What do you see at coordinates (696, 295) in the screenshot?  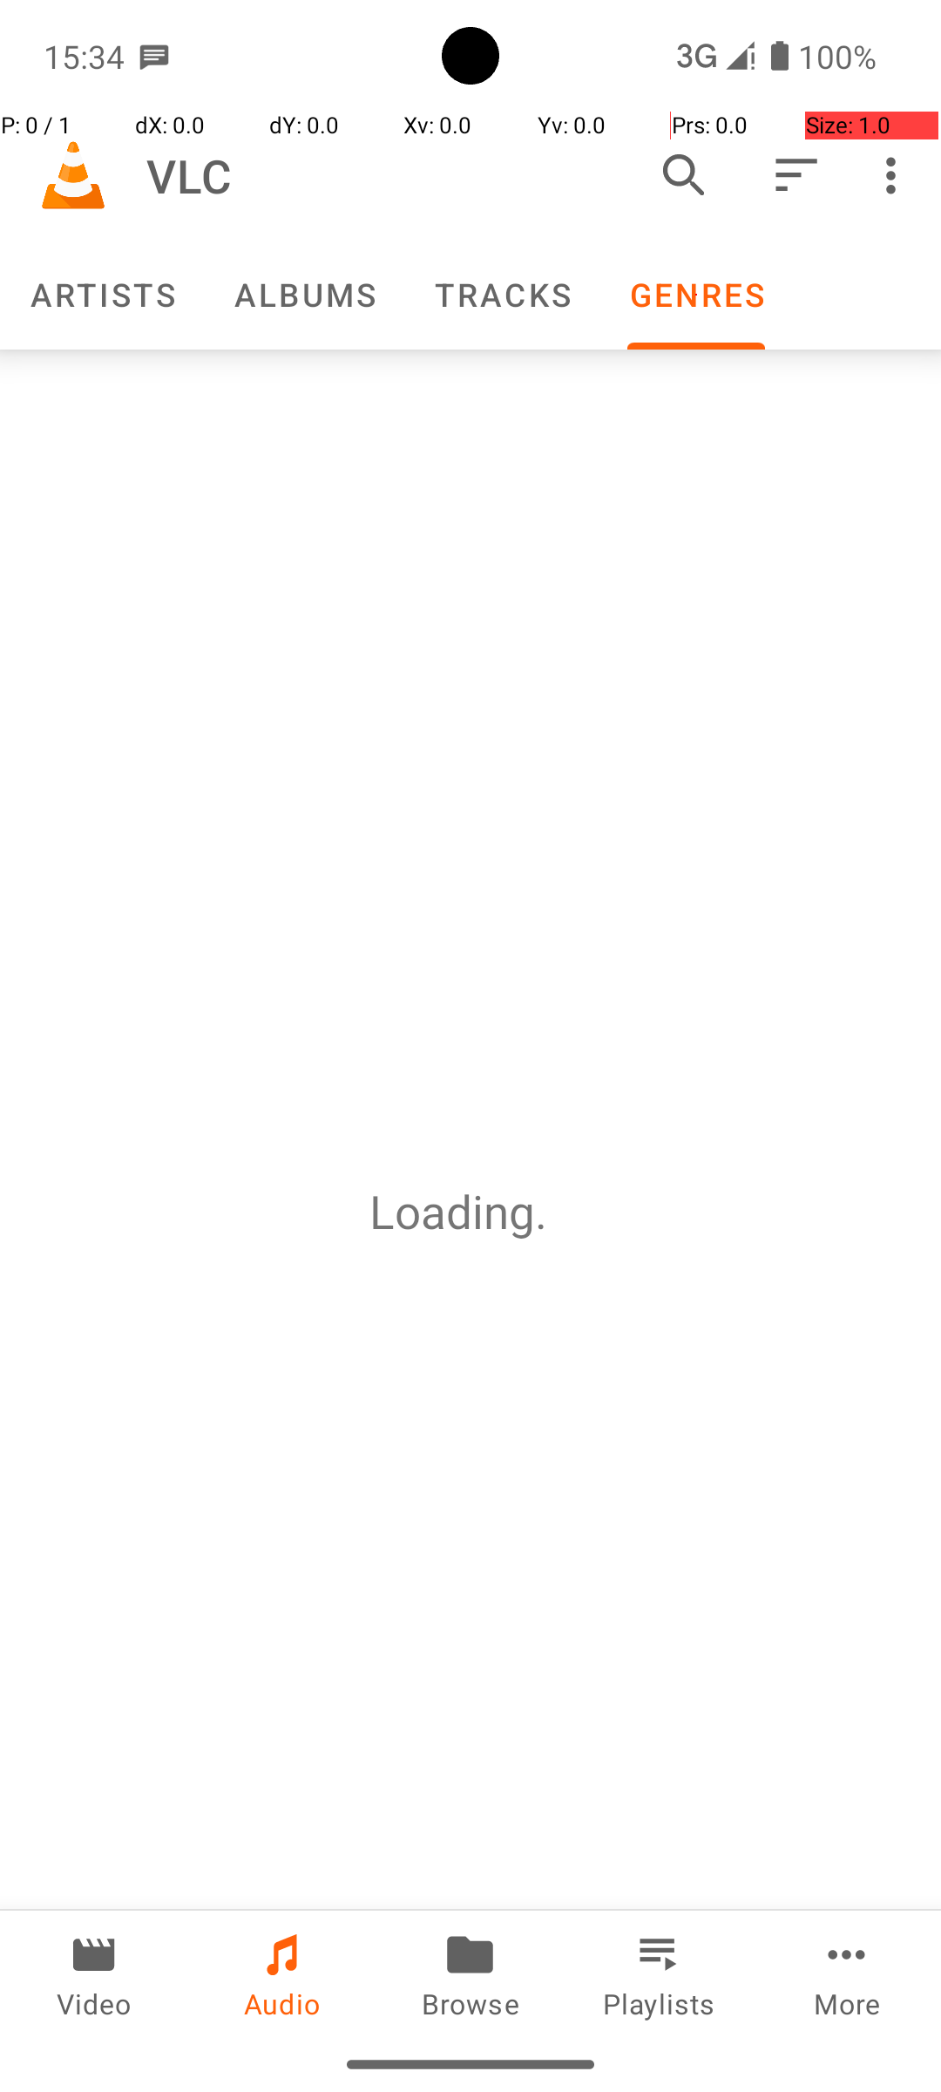 I see `Genres` at bounding box center [696, 295].